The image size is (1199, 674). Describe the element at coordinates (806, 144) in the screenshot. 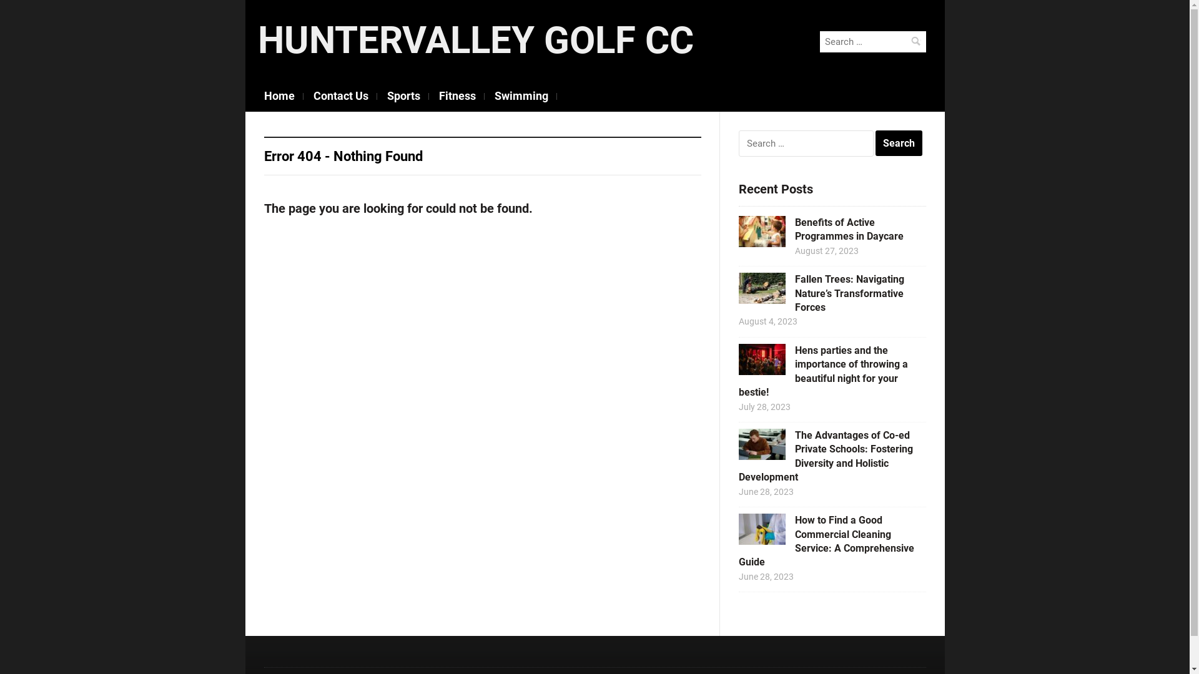

I see `Search for:` at that location.